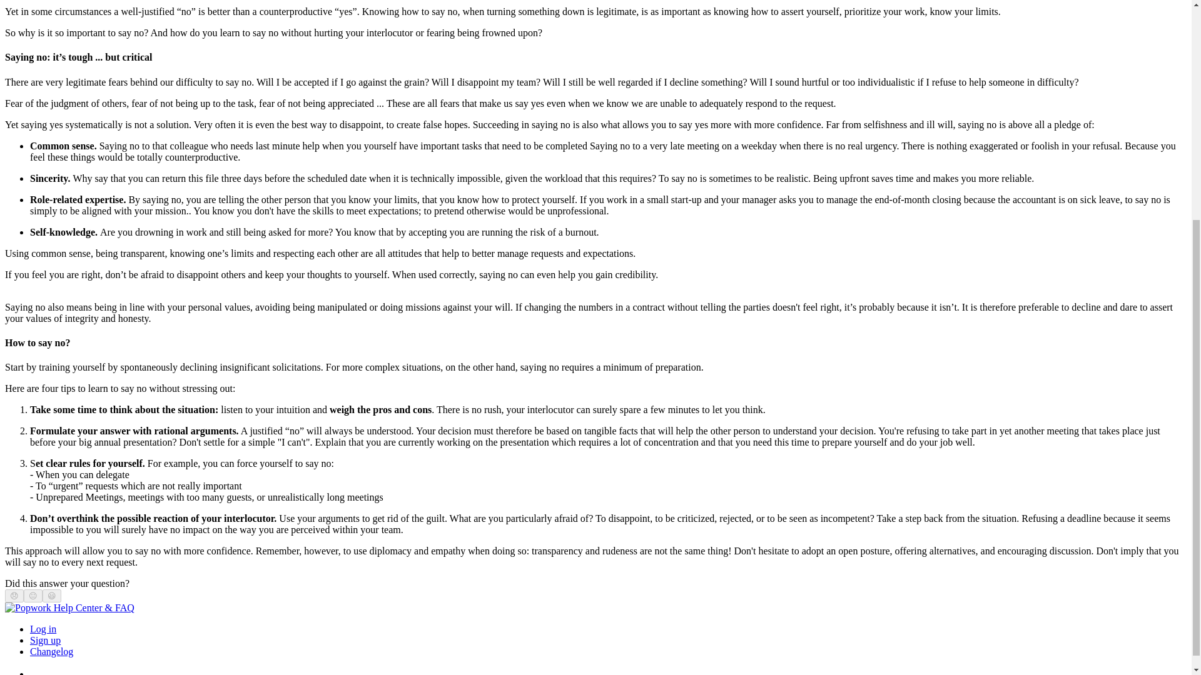 This screenshot has width=1201, height=675. I want to click on Changelog, so click(51, 651).